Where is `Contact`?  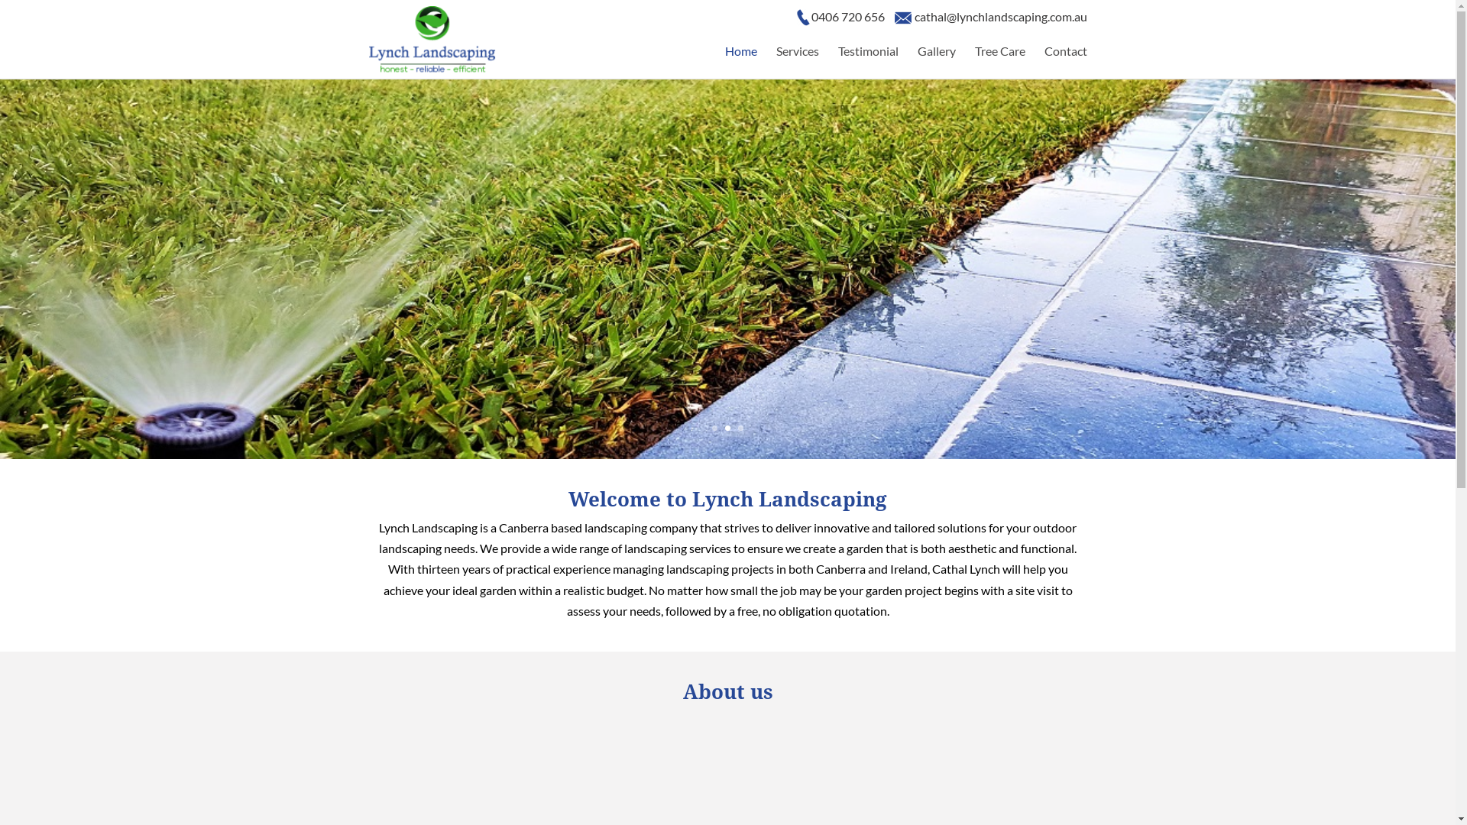 Contact is located at coordinates (1065, 57).